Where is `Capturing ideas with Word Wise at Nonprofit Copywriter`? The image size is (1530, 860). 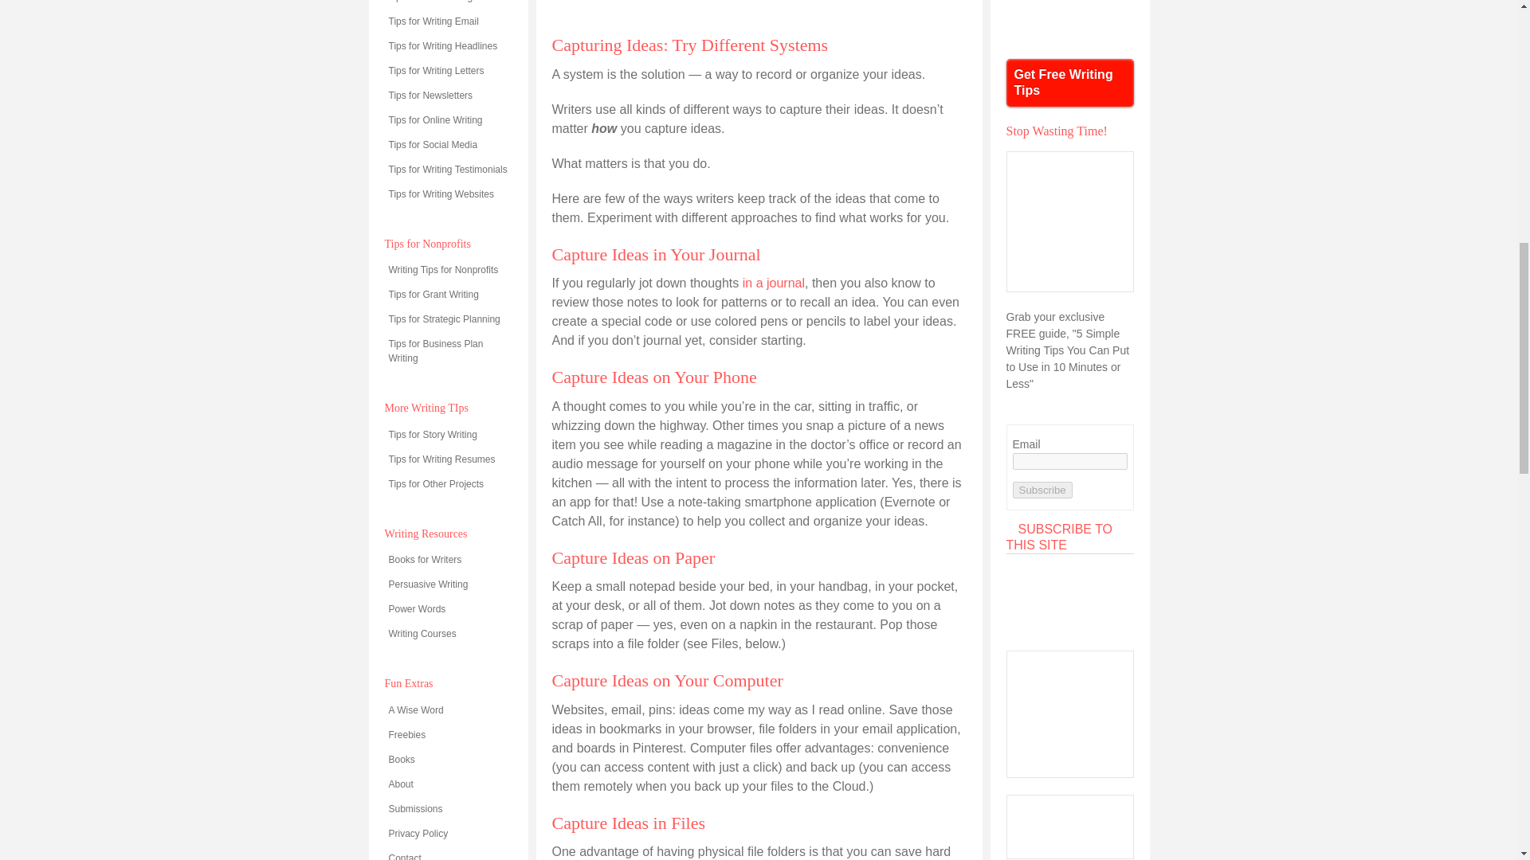
Capturing ideas with Word Wise at Nonprofit Copywriter is located at coordinates (759, 8).